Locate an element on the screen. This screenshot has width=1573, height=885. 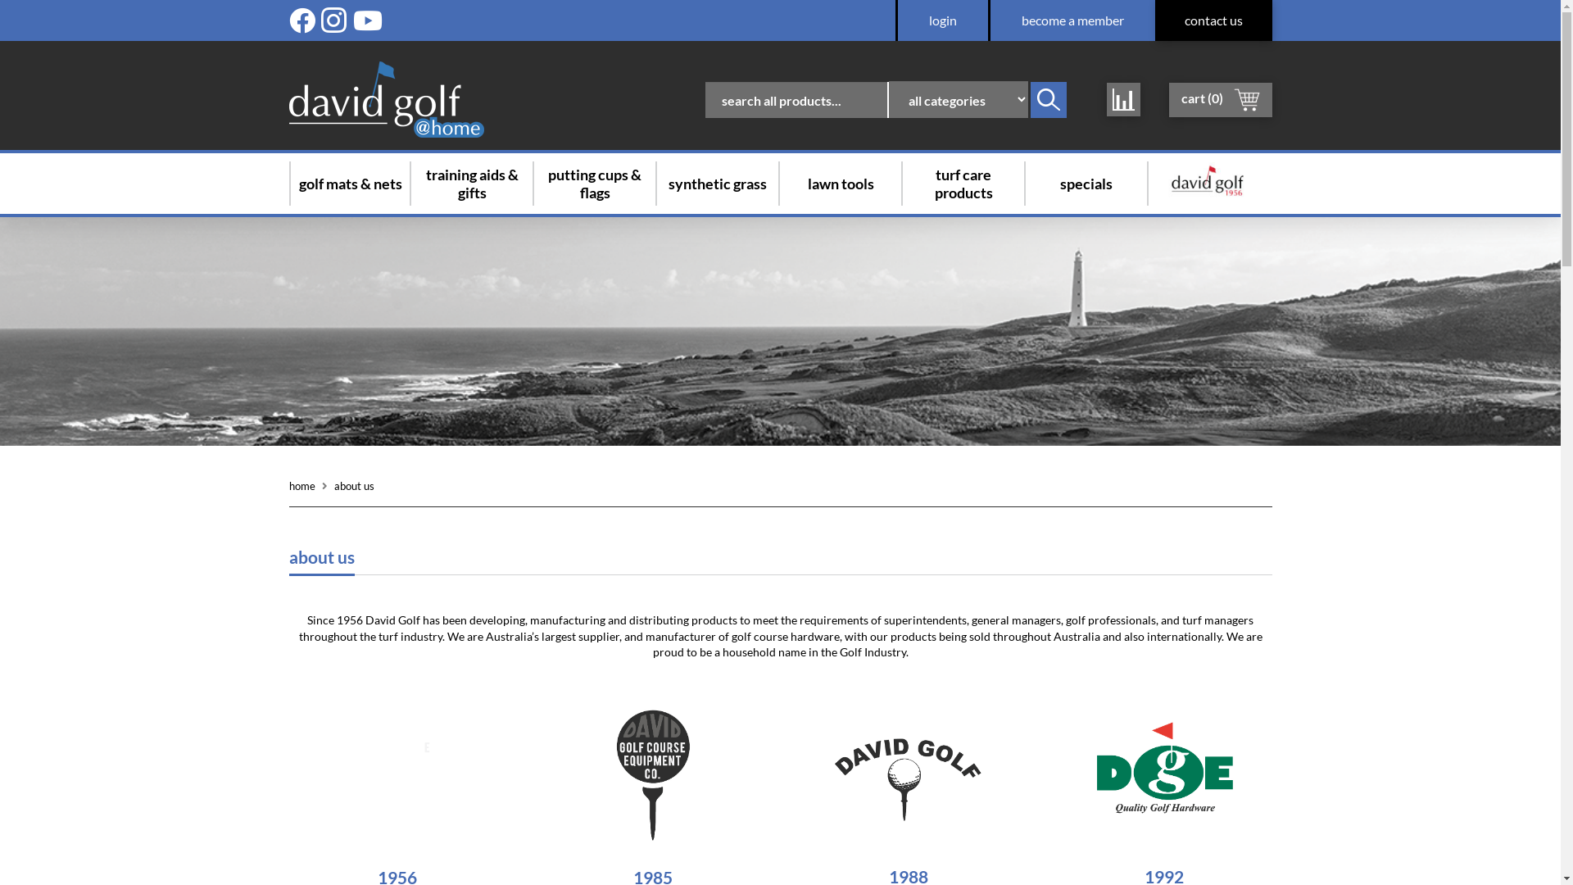
home is located at coordinates (301, 487).